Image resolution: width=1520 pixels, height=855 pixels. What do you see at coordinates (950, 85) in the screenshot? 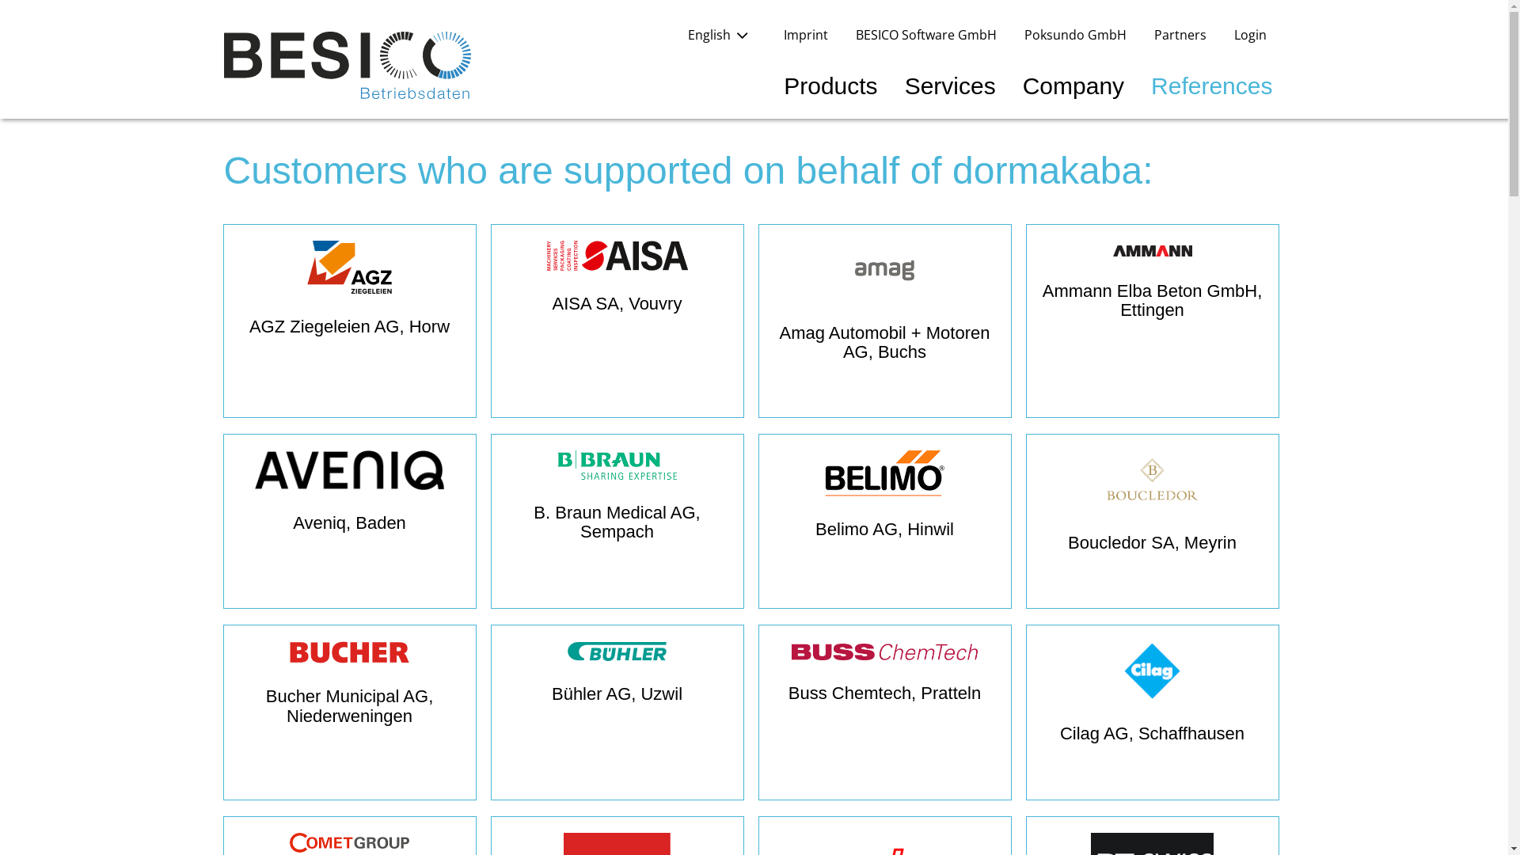
I see `Services` at bounding box center [950, 85].